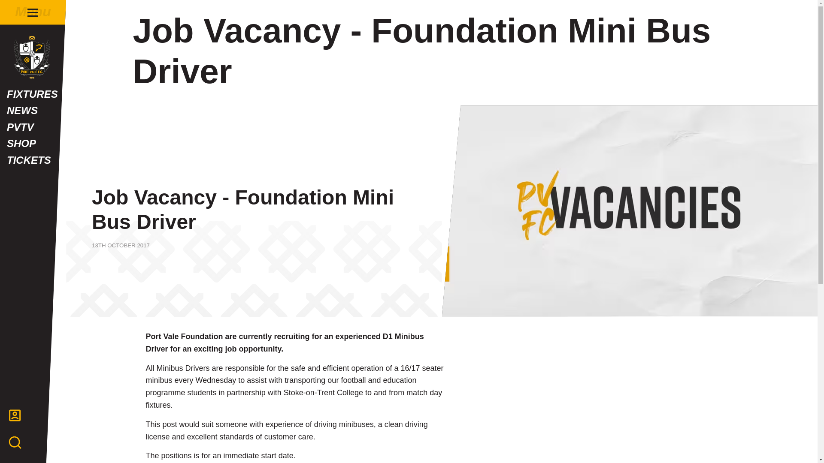 This screenshot has width=824, height=463. What do you see at coordinates (33, 12) in the screenshot?
I see `Menu` at bounding box center [33, 12].